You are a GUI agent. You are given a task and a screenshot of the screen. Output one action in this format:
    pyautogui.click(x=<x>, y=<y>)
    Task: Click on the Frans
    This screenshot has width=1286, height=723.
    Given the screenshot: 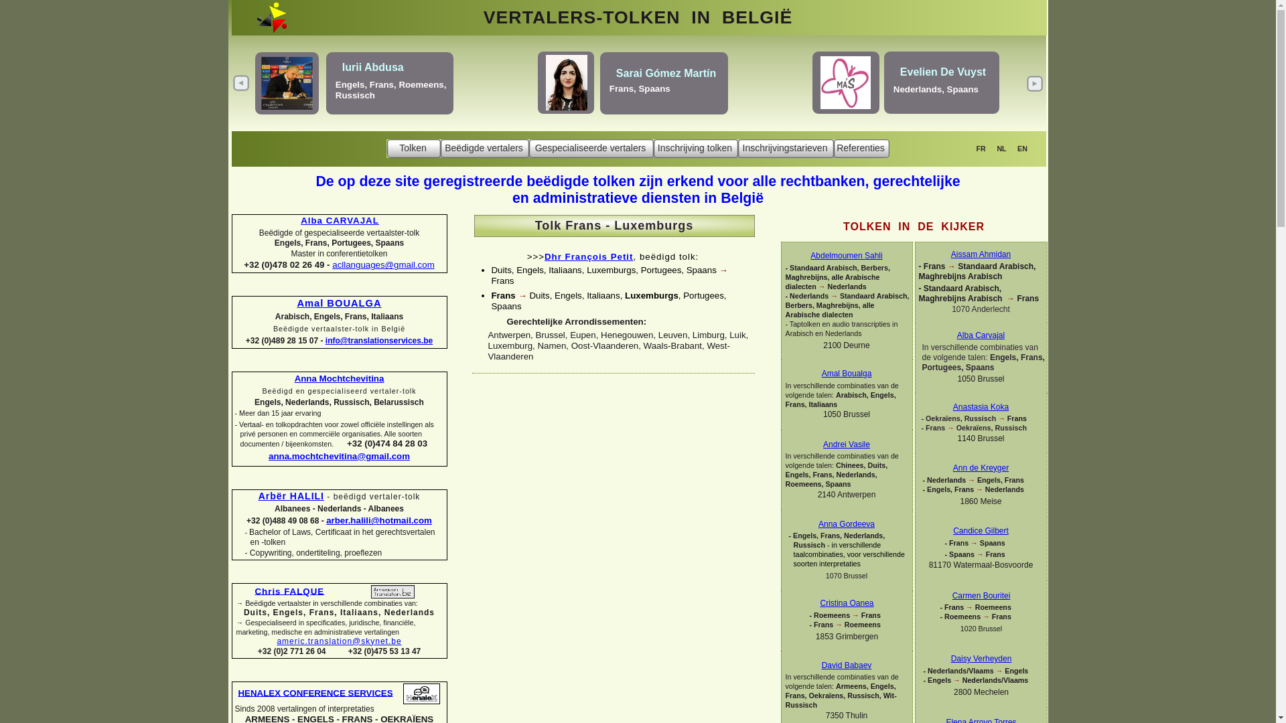 What is the action you would take?
    pyautogui.click(x=632, y=96)
    